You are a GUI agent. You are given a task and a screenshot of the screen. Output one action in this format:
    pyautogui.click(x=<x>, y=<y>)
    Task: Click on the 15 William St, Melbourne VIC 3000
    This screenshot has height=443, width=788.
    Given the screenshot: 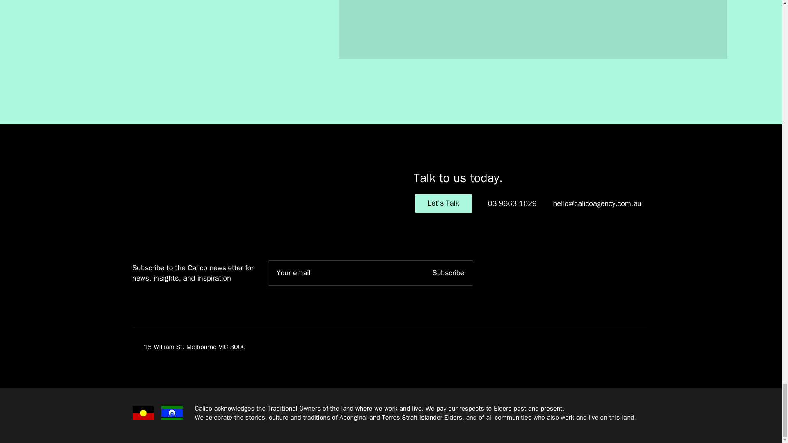 What is the action you would take?
    pyautogui.click(x=443, y=203)
    